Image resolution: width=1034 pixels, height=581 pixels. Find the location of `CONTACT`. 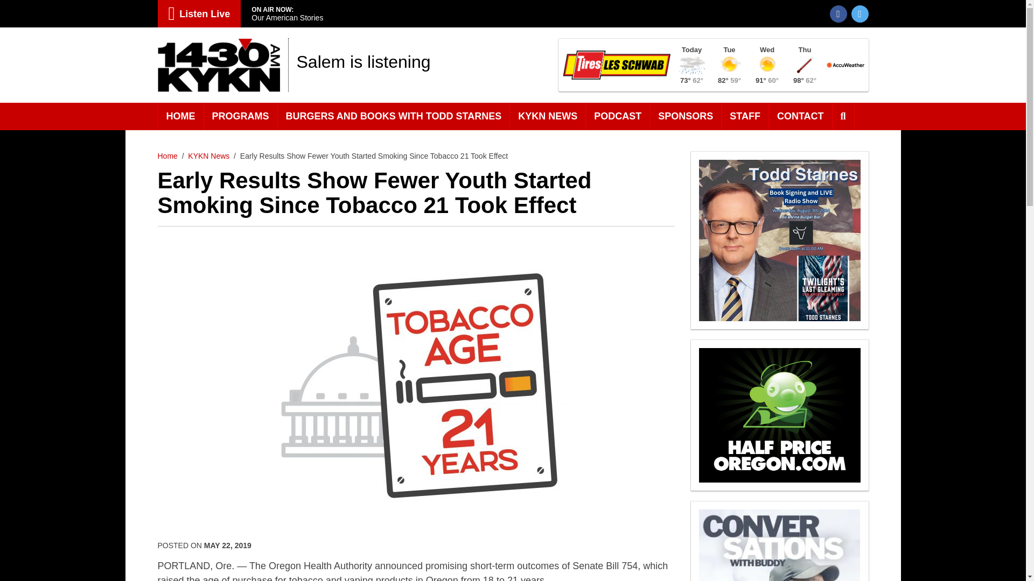

CONTACT is located at coordinates (800, 116).